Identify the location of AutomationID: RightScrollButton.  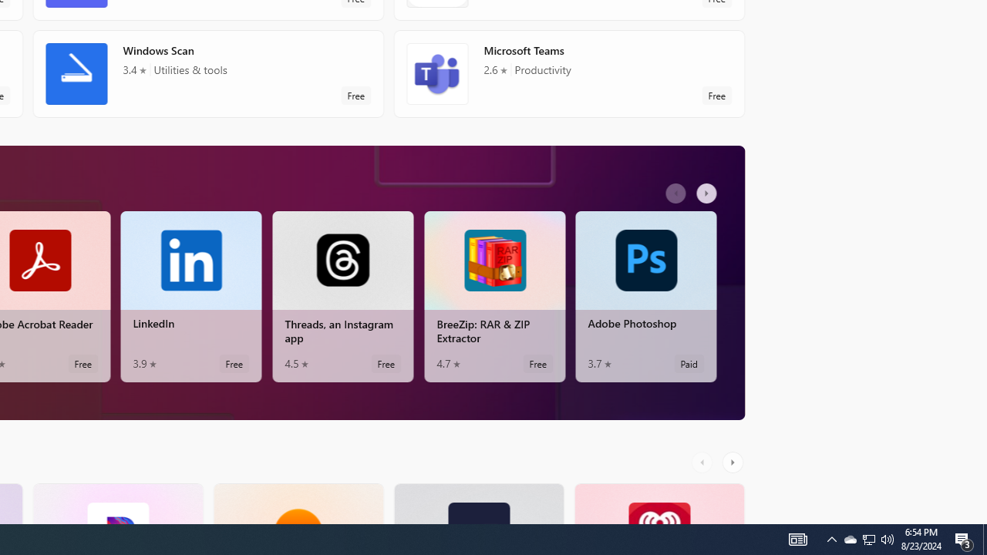
(734, 462).